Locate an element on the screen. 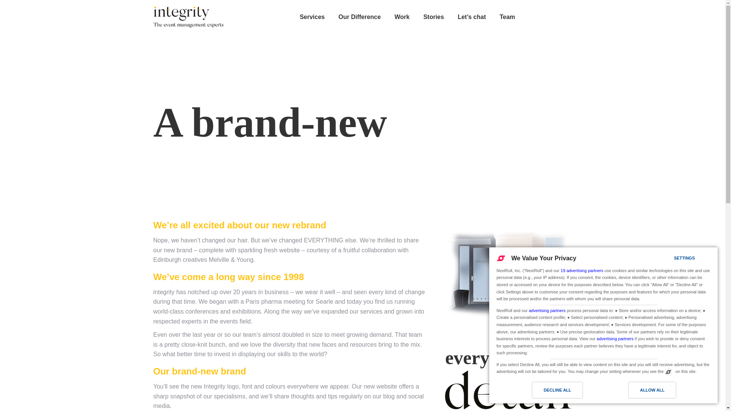 The image size is (731, 411). Stories is located at coordinates (433, 17).